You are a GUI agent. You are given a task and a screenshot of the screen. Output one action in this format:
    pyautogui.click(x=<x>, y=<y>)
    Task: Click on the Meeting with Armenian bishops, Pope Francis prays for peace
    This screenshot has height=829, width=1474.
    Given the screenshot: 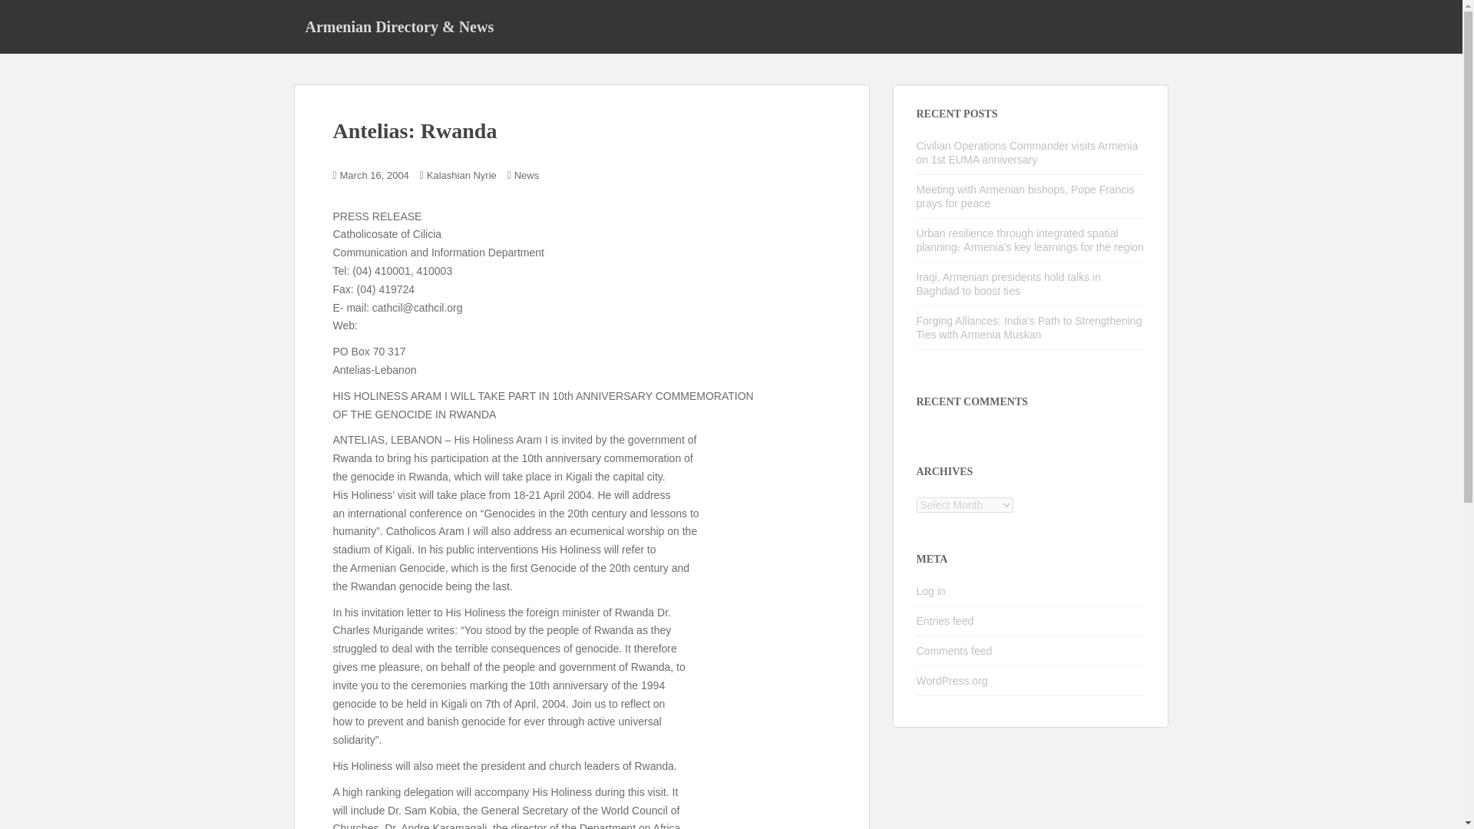 What is the action you would take?
    pyautogui.click(x=1026, y=197)
    